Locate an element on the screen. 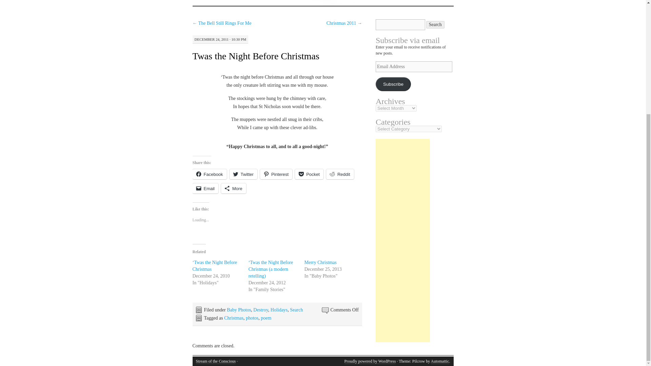  Holidays is located at coordinates (279, 310).